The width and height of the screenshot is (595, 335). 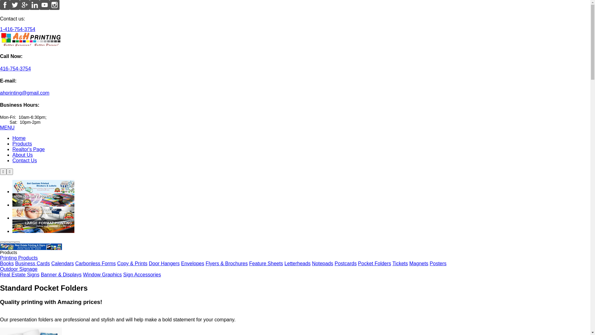 I want to click on Real Estate Signs, so click(x=20, y=275).